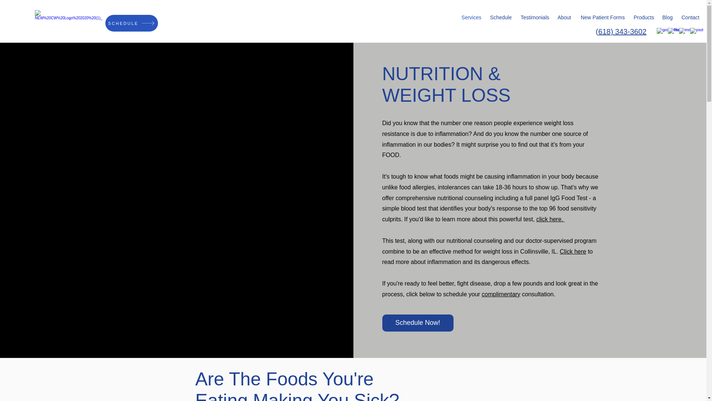  Describe the element at coordinates (417, 323) in the screenshot. I see `Schedule Now!` at that location.